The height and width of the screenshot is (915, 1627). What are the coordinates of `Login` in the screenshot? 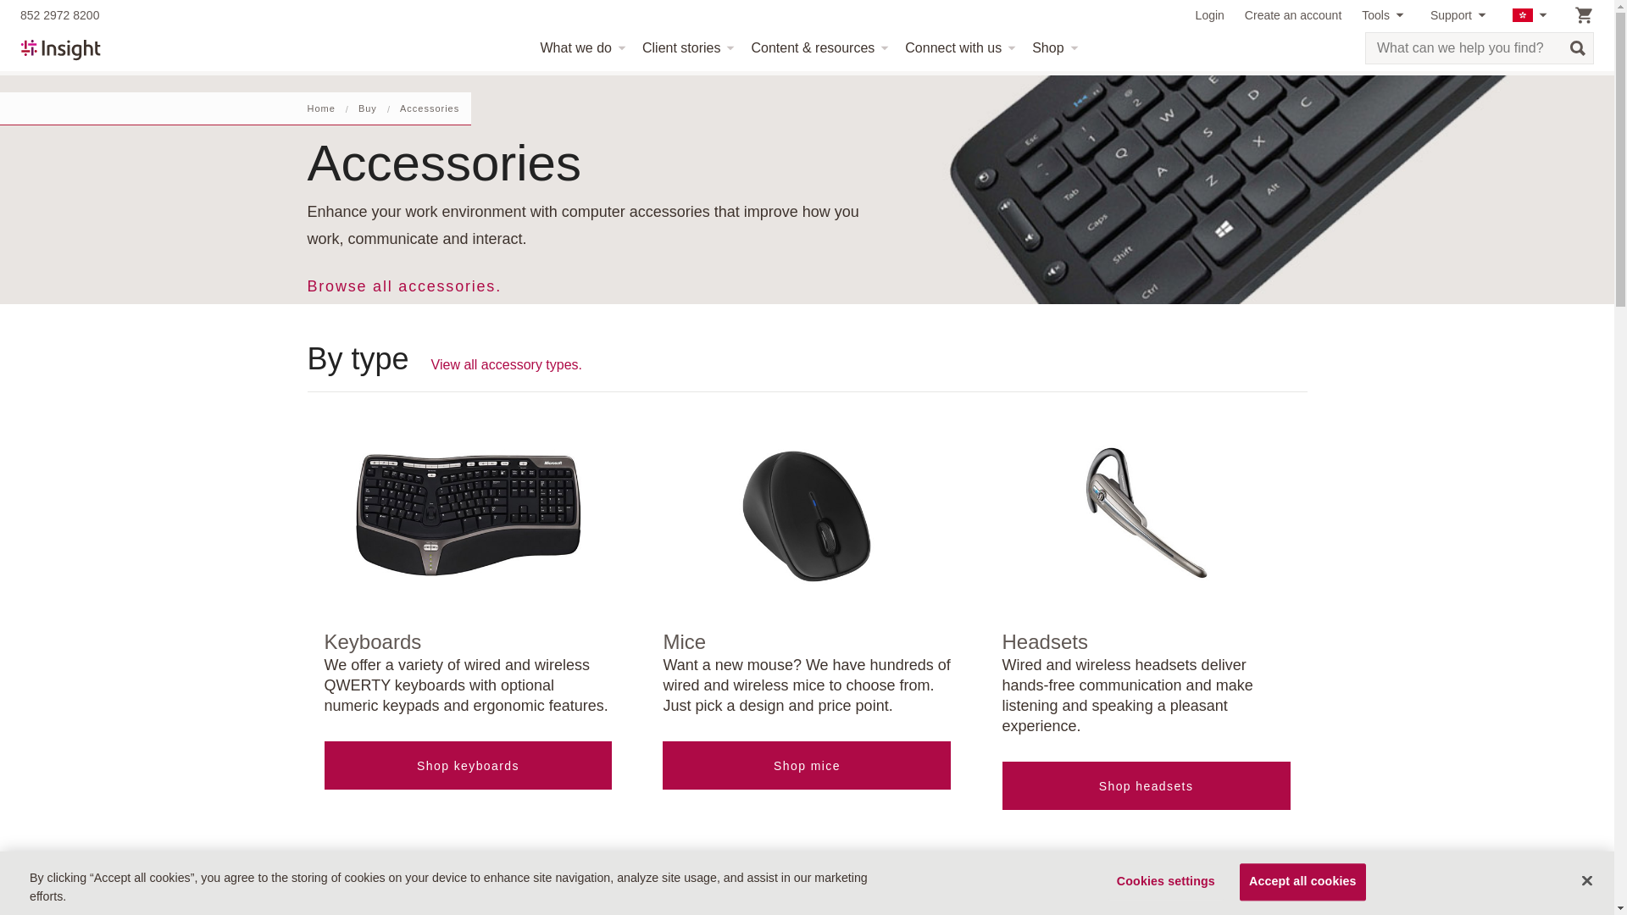 It's located at (1210, 15).